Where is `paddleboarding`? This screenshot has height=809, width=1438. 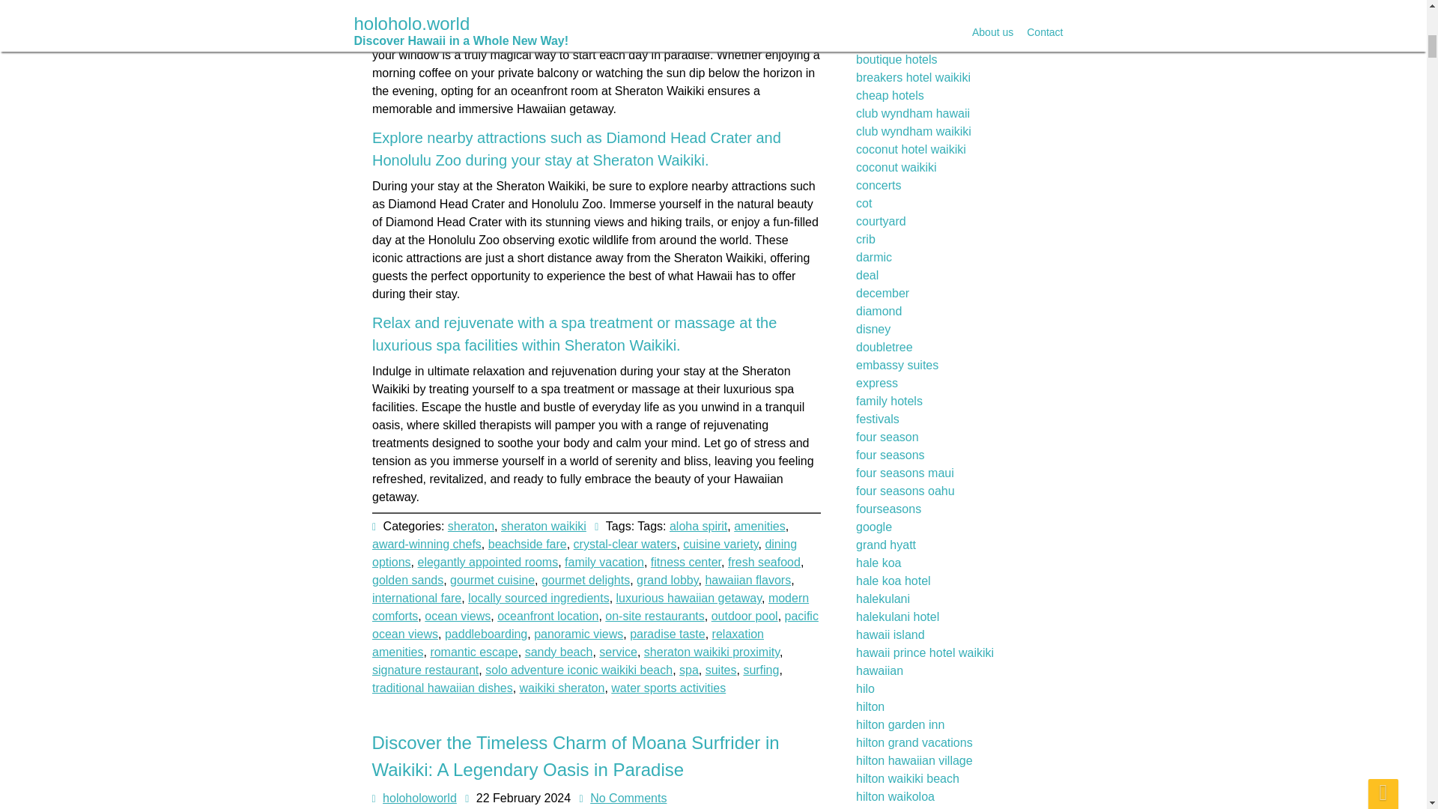 paddleboarding is located at coordinates (485, 634).